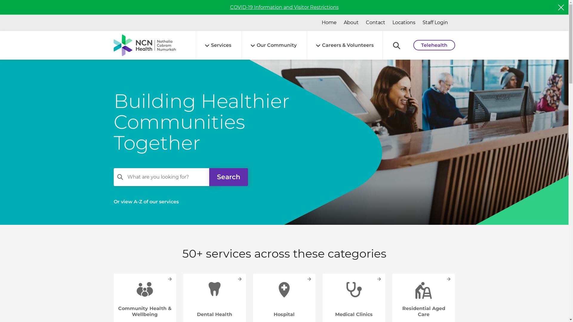  What do you see at coordinates (166, 177) in the screenshot?
I see `Search for:` at bounding box center [166, 177].